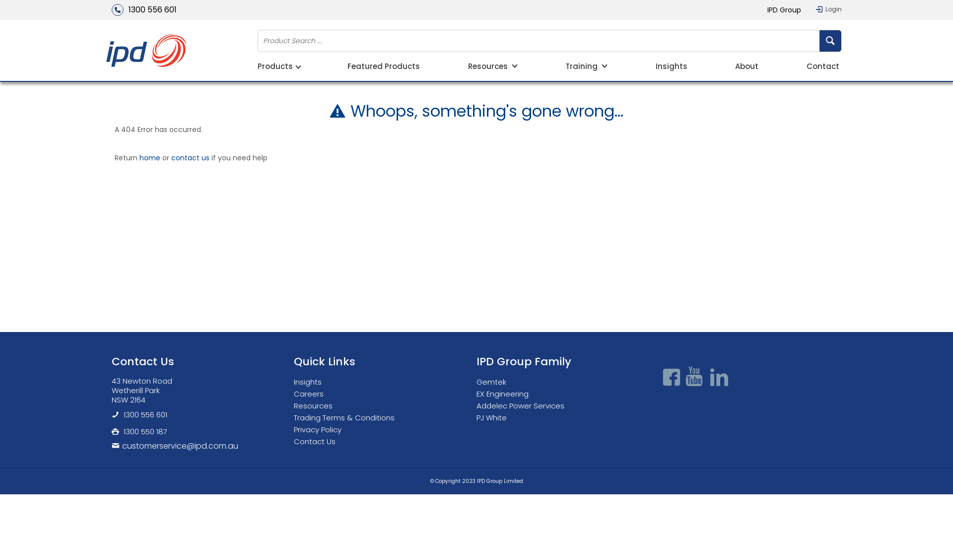 Image resolution: width=953 pixels, height=536 pixels. Describe the element at coordinates (317, 442) in the screenshot. I see `Contact Us` at that location.